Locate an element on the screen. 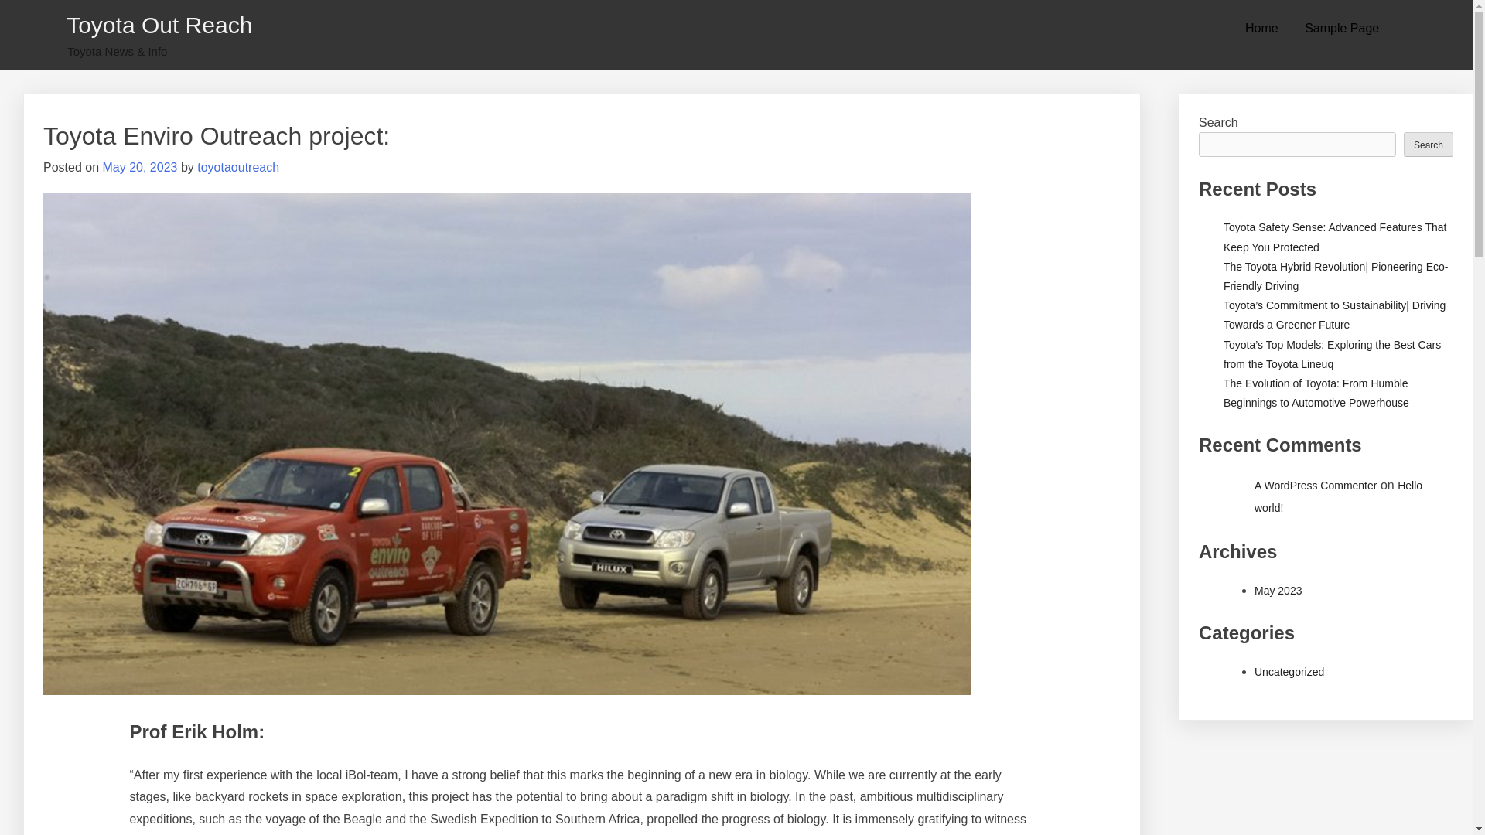 The height and width of the screenshot is (835, 1485). Sample Page is located at coordinates (1341, 29).